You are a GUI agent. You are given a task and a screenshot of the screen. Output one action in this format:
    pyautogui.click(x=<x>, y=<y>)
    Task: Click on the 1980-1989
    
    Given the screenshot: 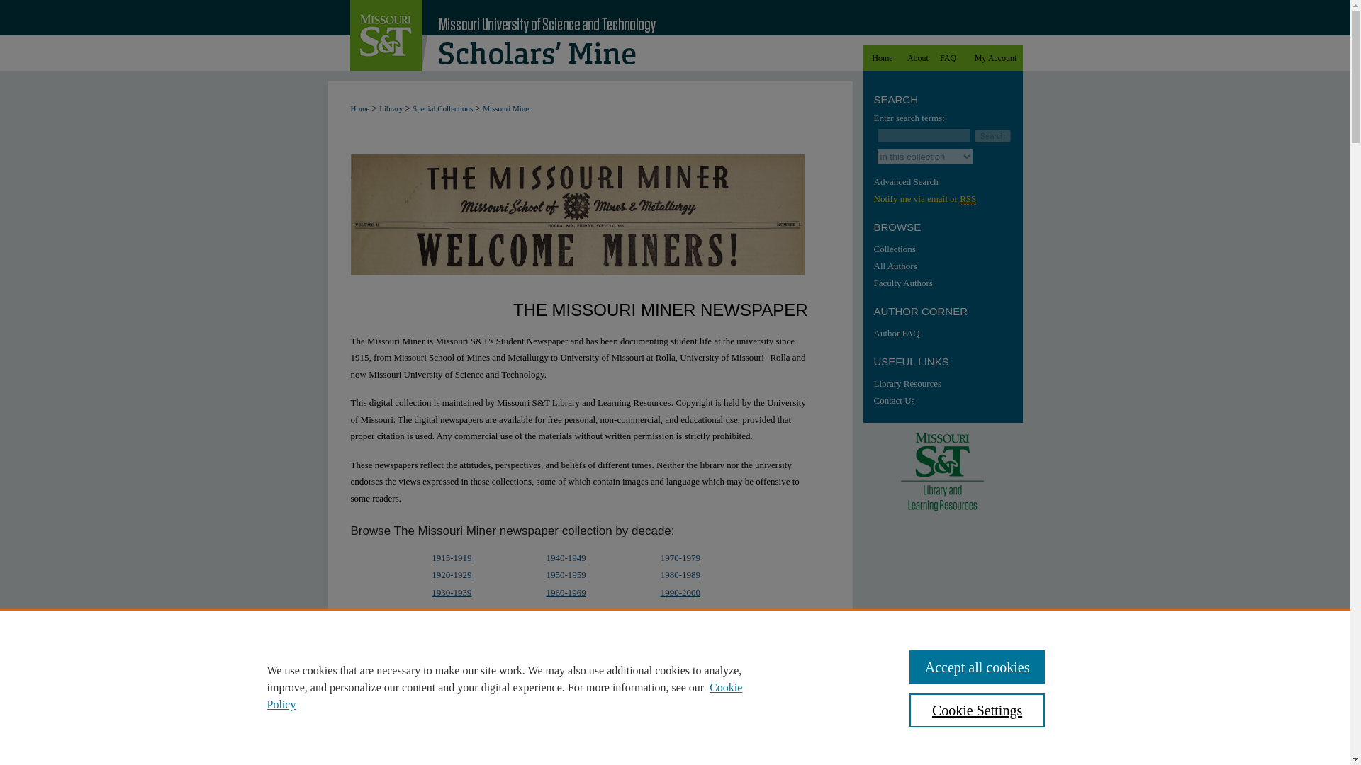 What is the action you would take?
    pyautogui.click(x=680, y=574)
    